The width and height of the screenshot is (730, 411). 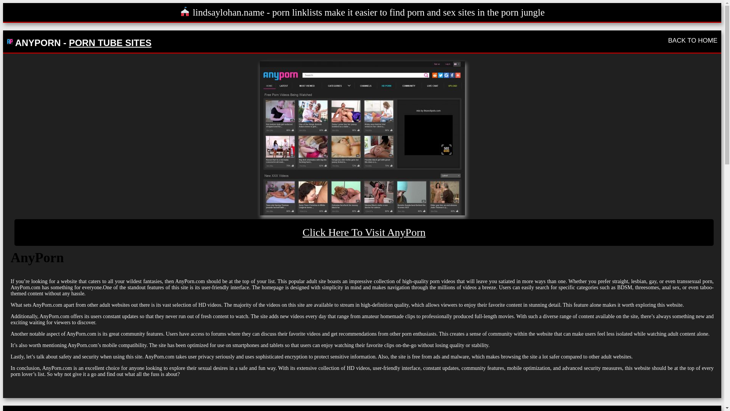 I want to click on AnyPorn, so click(x=362, y=138).